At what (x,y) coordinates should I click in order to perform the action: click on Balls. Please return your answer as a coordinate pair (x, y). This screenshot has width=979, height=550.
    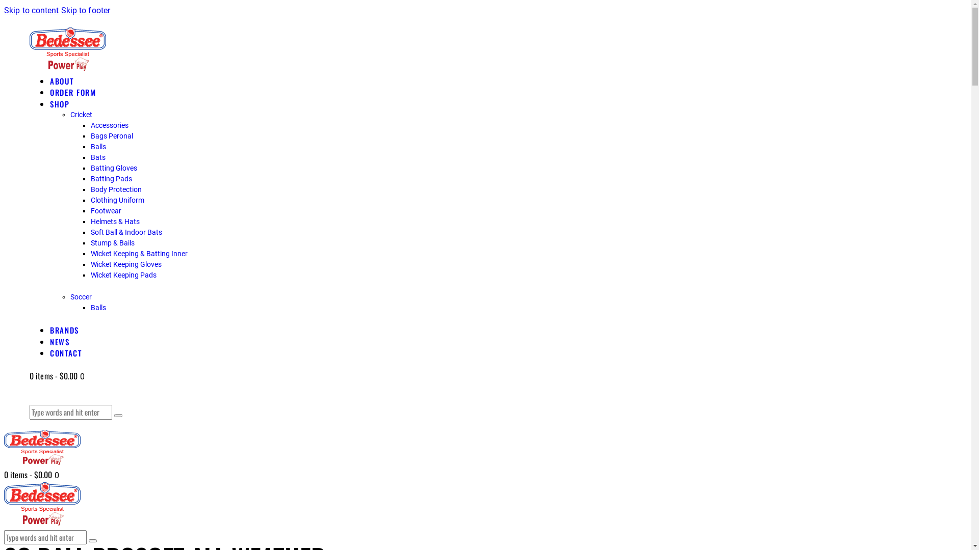
    Looking at the image, I should click on (98, 147).